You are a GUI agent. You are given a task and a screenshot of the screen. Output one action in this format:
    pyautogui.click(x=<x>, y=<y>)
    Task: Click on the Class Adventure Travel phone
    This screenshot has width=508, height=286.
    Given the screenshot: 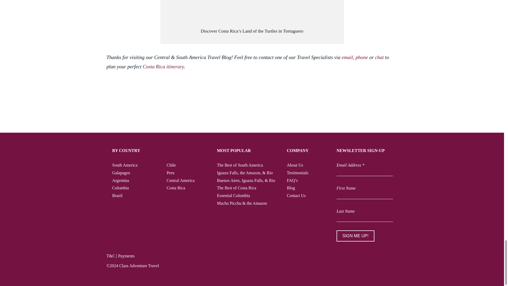 What is the action you would take?
    pyautogui.click(x=362, y=57)
    